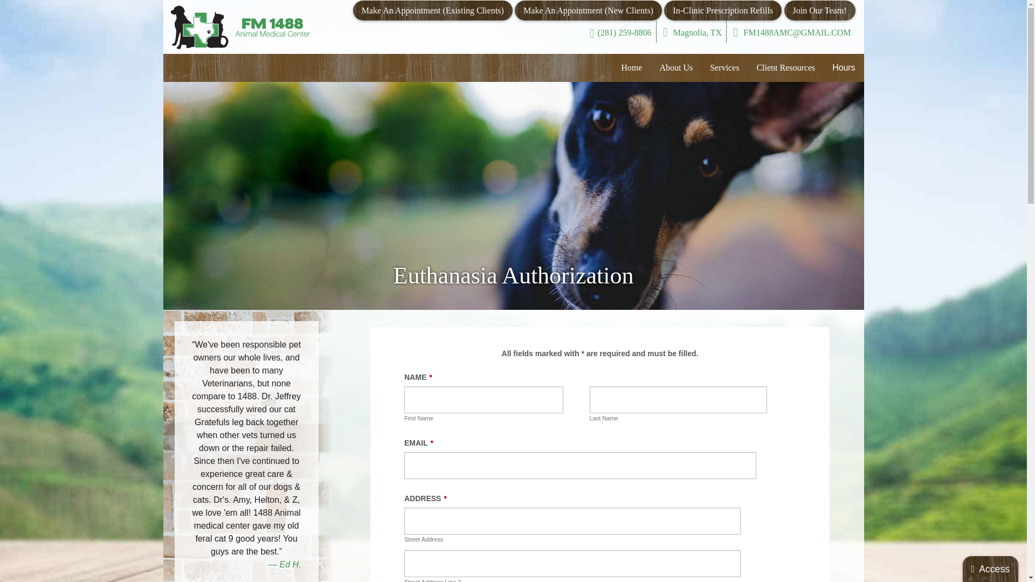  Describe the element at coordinates (632, 68) in the screenshot. I see `Home` at that location.